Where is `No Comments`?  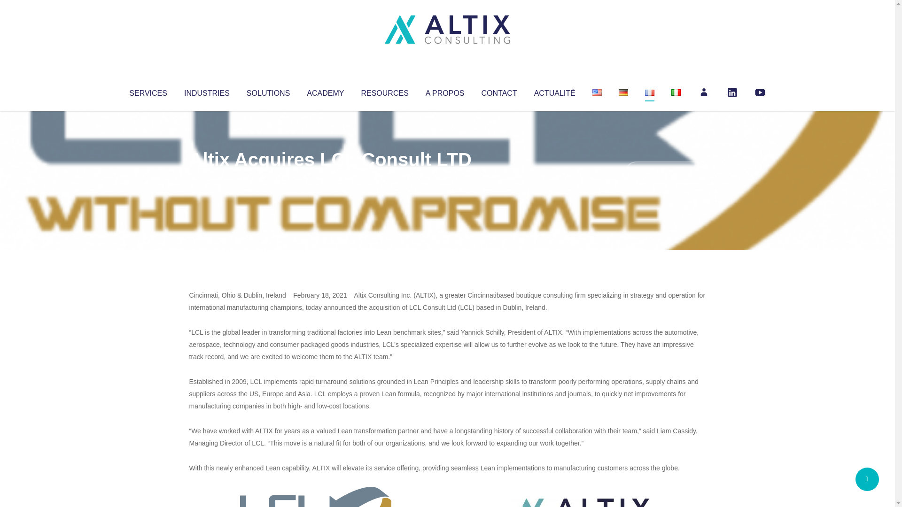
No Comments is located at coordinates (665, 172).